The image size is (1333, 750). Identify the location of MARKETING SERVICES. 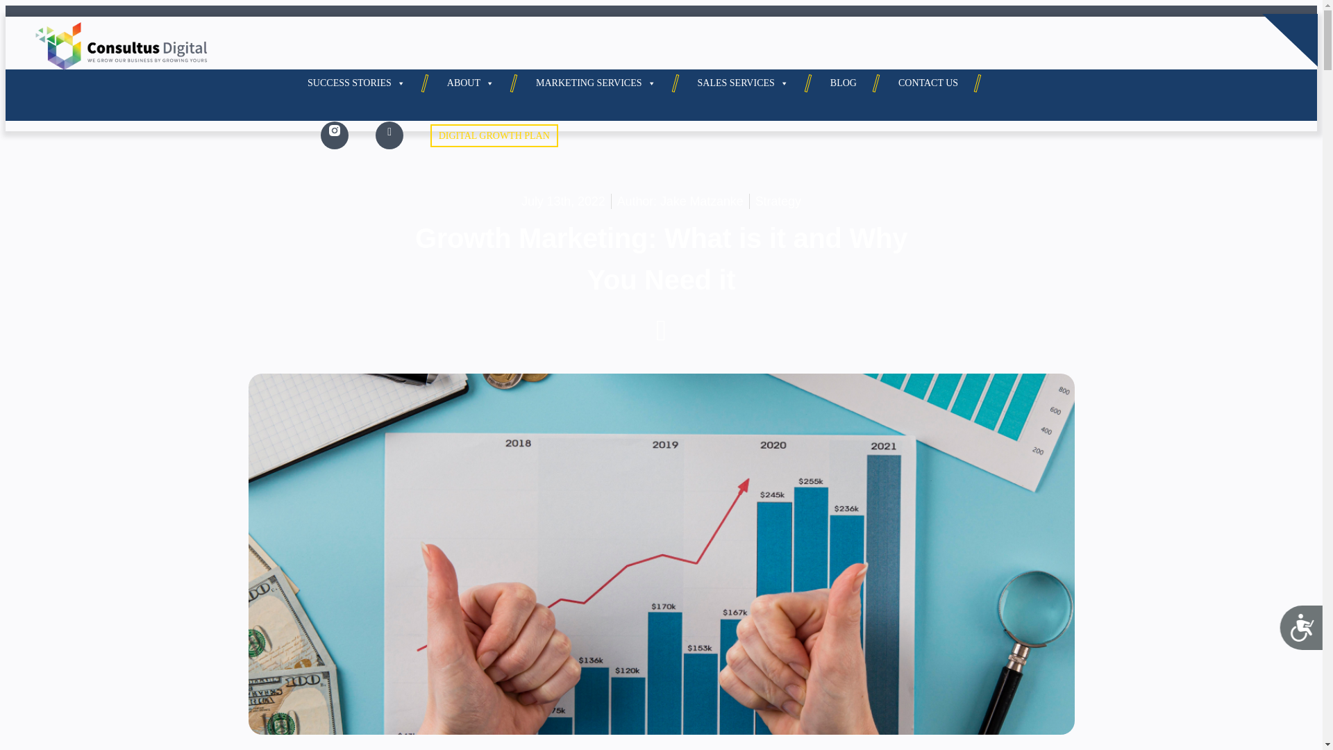
(596, 83).